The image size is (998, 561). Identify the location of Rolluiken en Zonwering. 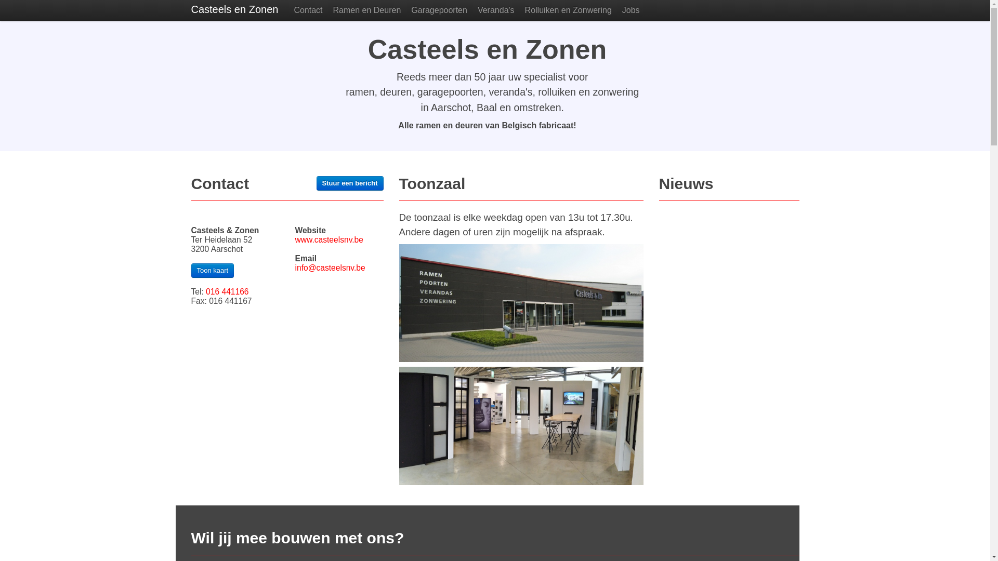
(569, 10).